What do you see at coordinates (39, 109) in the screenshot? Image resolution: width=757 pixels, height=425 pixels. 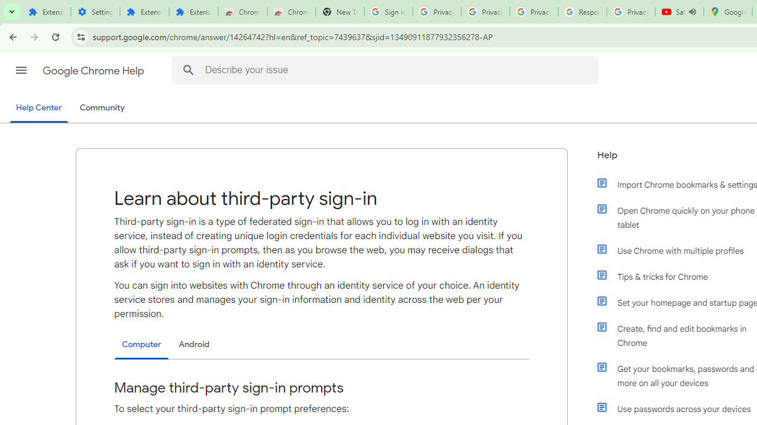 I see `Help Center` at bounding box center [39, 109].